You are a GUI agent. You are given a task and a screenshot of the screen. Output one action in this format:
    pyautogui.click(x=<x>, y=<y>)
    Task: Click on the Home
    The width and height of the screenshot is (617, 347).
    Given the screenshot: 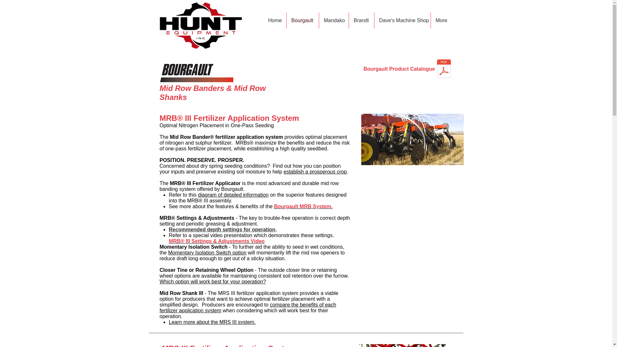 What is the action you would take?
    pyautogui.click(x=274, y=20)
    